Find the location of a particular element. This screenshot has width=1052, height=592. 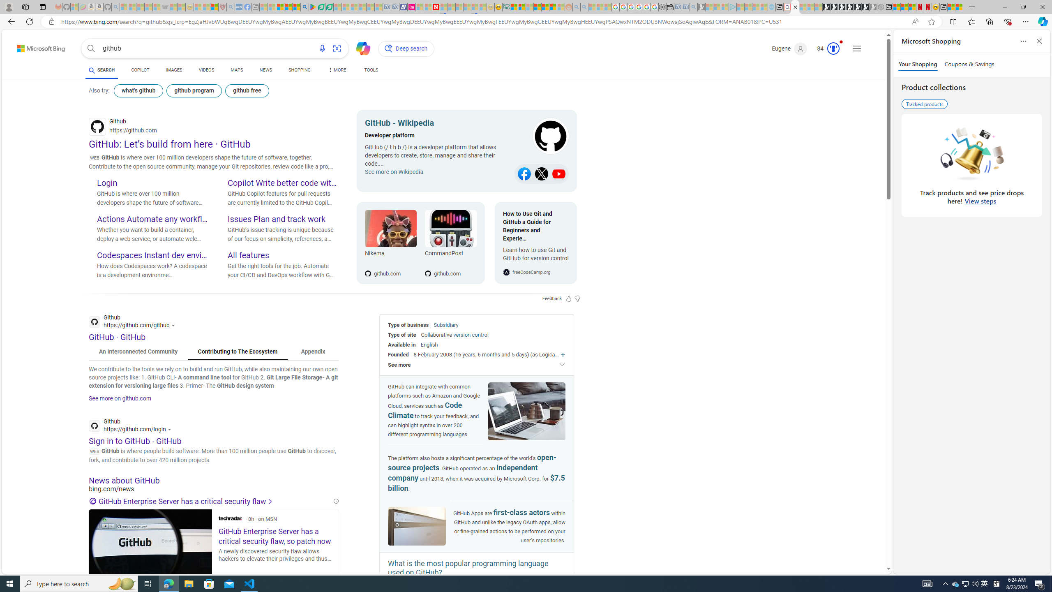

MSNBC - MSN - Sleeping is located at coordinates (263, 7).